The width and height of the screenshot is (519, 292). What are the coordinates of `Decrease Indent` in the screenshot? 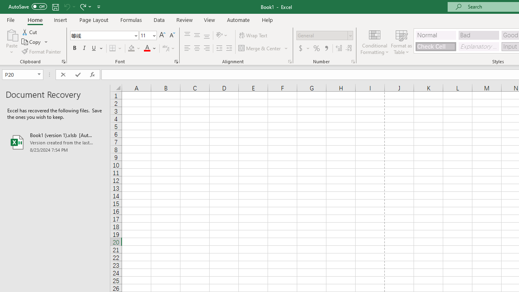 It's located at (219, 49).